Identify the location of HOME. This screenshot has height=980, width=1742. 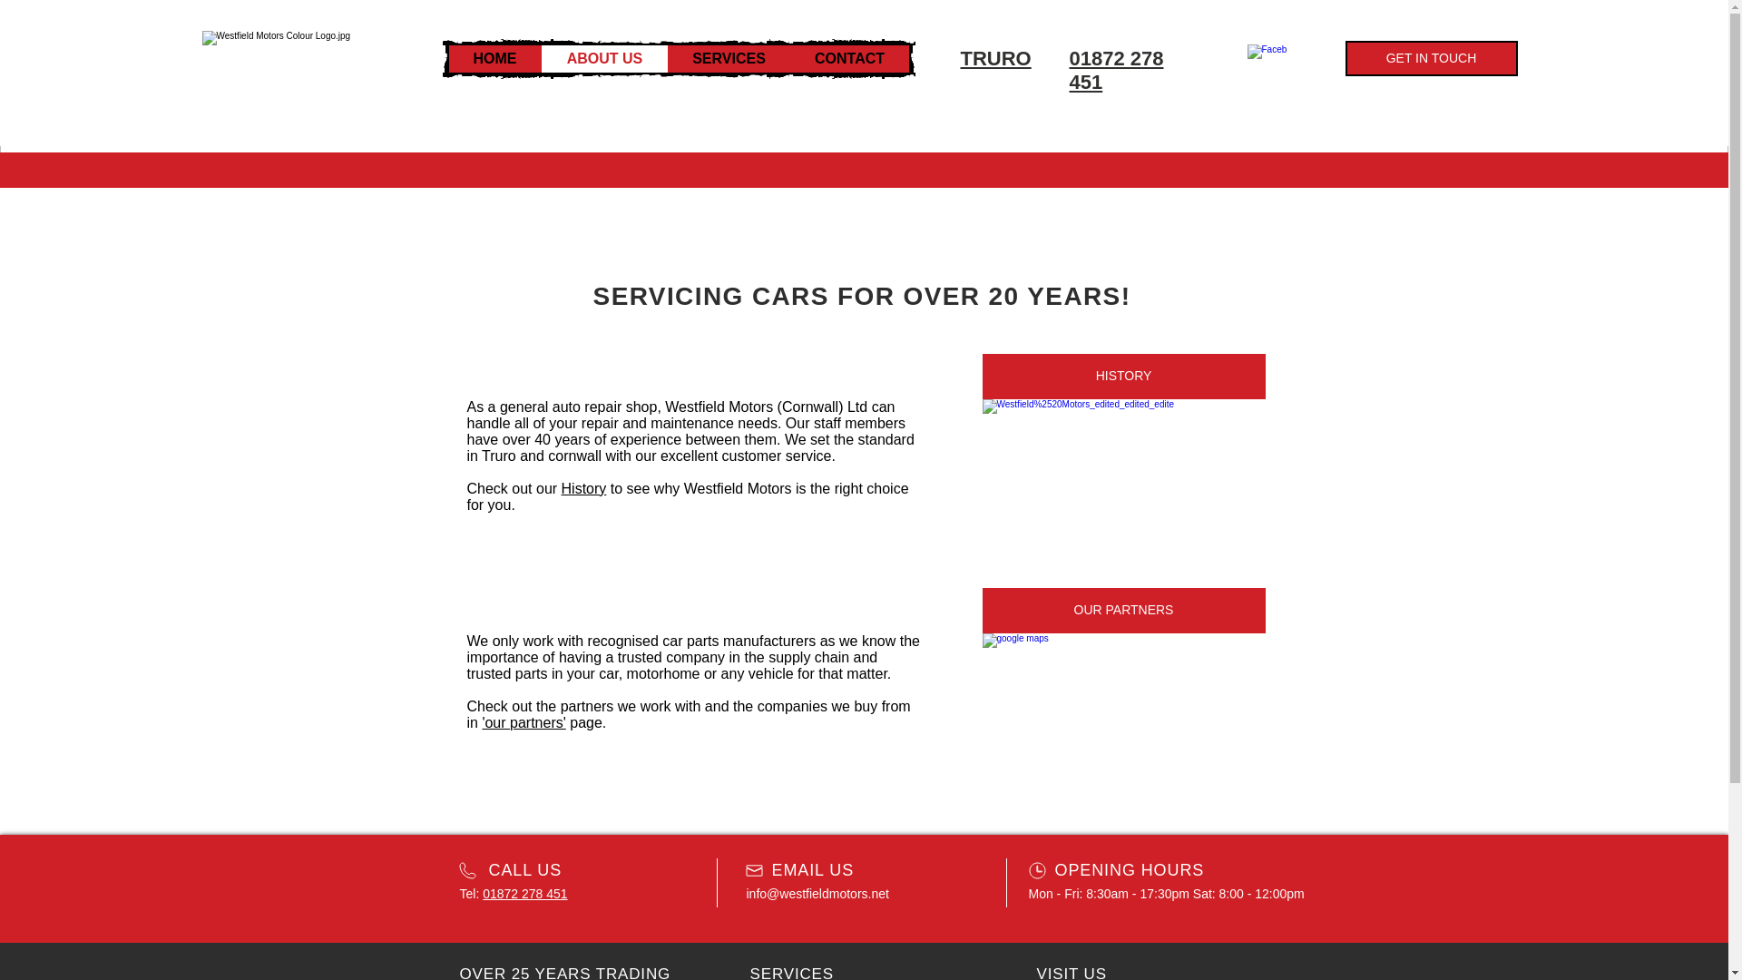
(494, 58).